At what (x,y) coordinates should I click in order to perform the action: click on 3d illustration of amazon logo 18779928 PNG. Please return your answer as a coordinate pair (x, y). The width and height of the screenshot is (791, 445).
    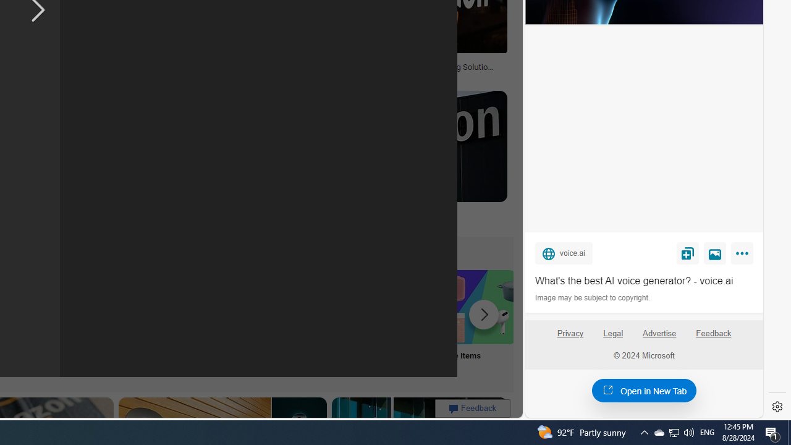
    Looking at the image, I should click on (229, 70).